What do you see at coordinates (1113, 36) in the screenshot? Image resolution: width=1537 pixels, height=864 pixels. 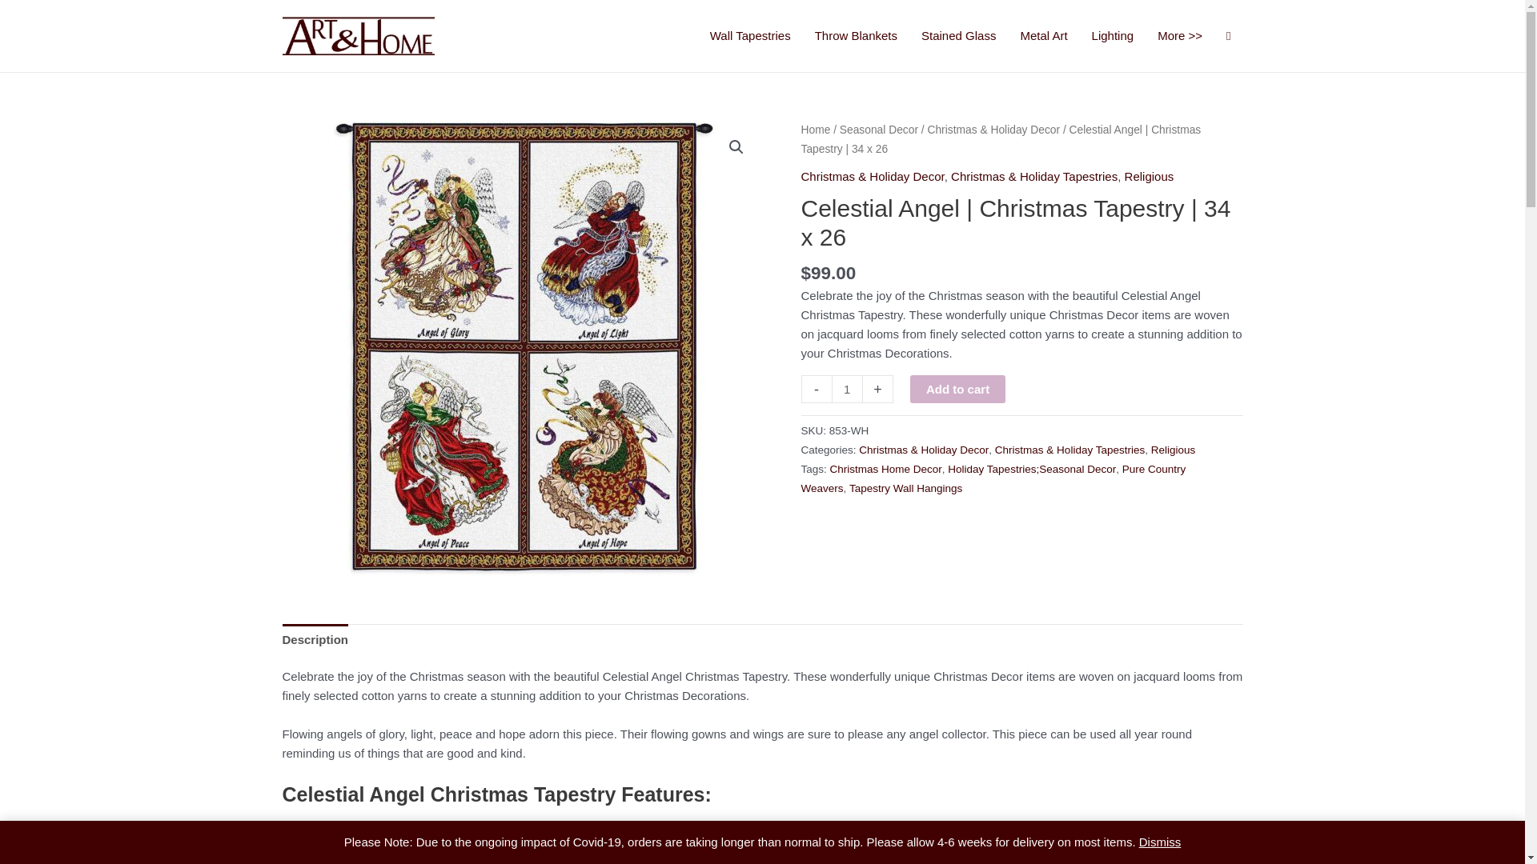 I see `Lighting` at bounding box center [1113, 36].